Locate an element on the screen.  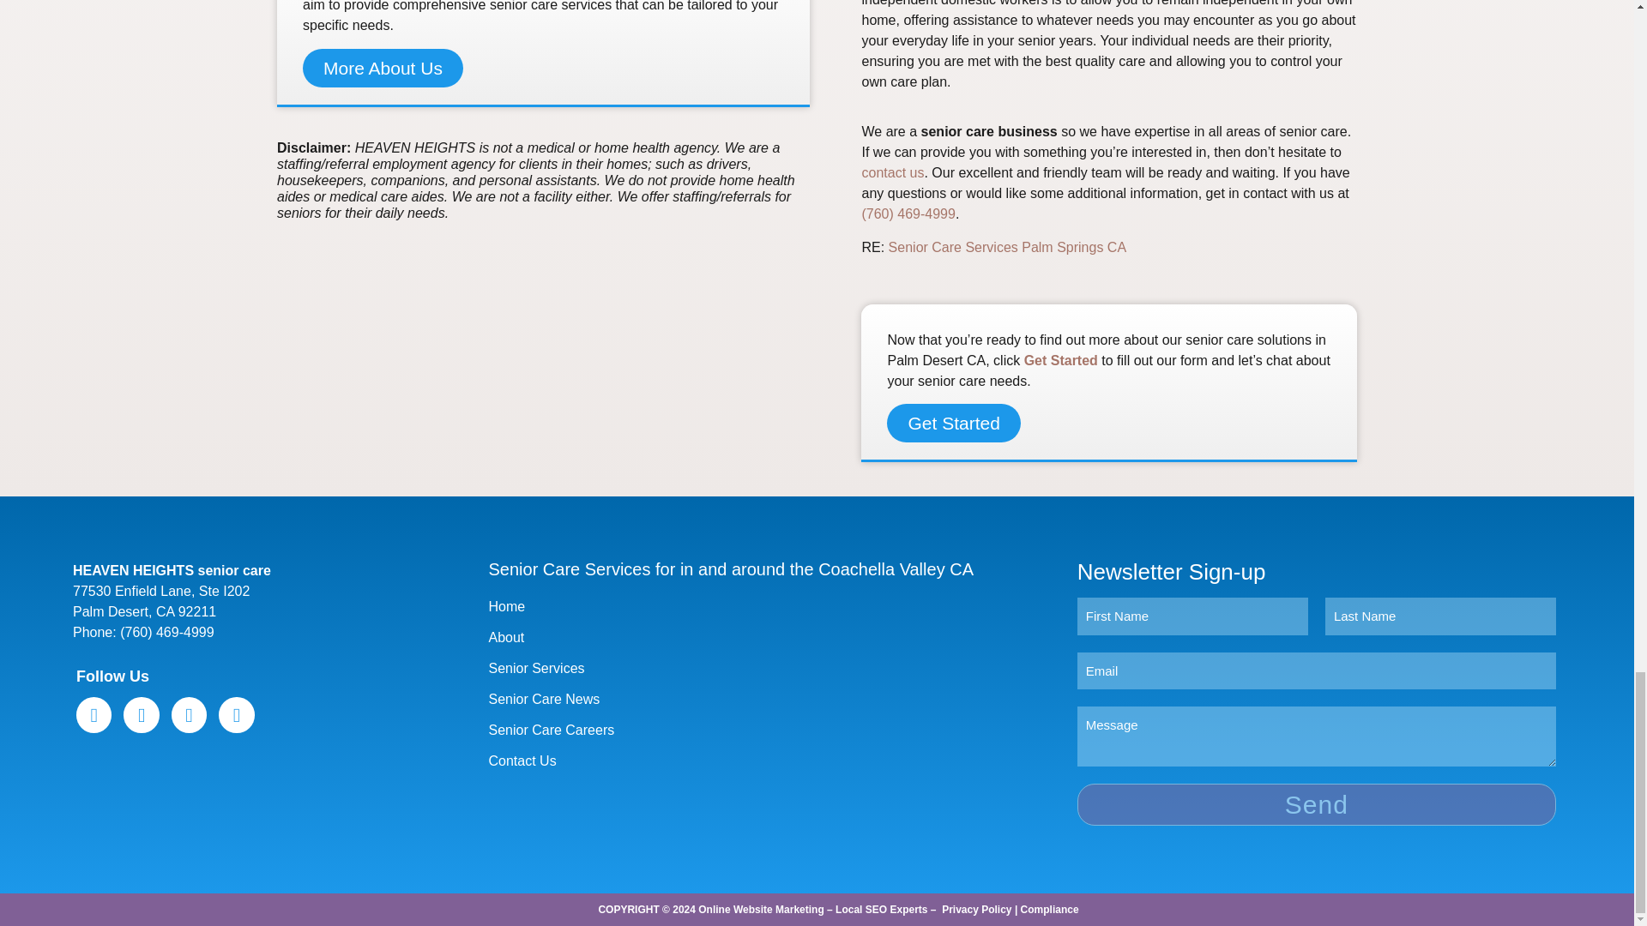
Senior Care Services Palm Springs CA is located at coordinates (1007, 247).